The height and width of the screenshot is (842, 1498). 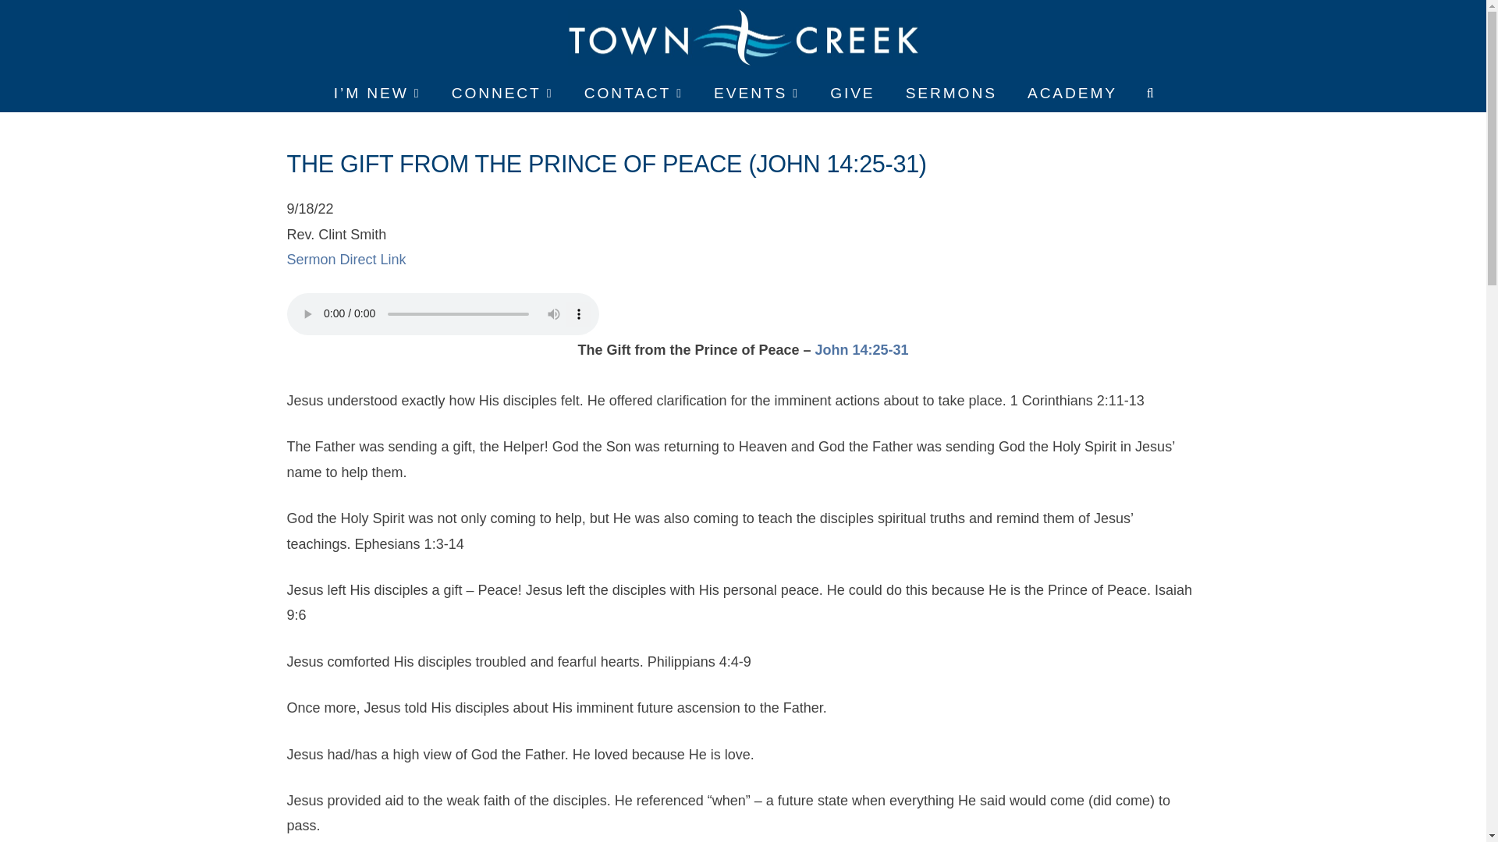 I want to click on ACADEMY, so click(x=1070, y=94).